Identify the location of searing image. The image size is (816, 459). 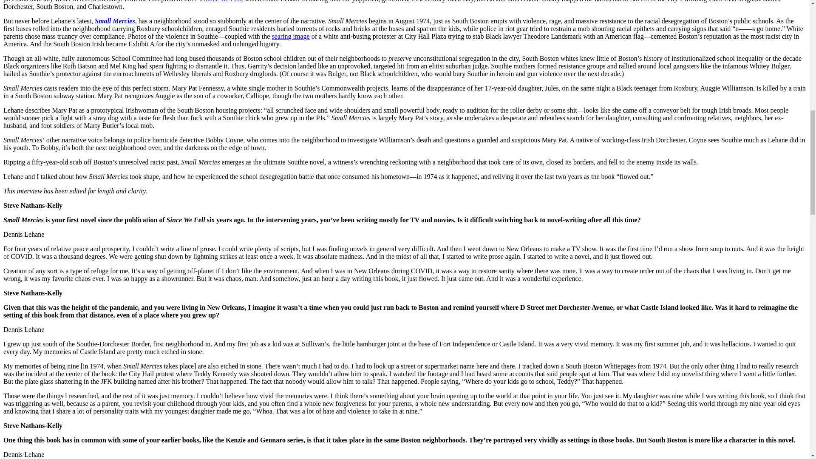
(290, 36).